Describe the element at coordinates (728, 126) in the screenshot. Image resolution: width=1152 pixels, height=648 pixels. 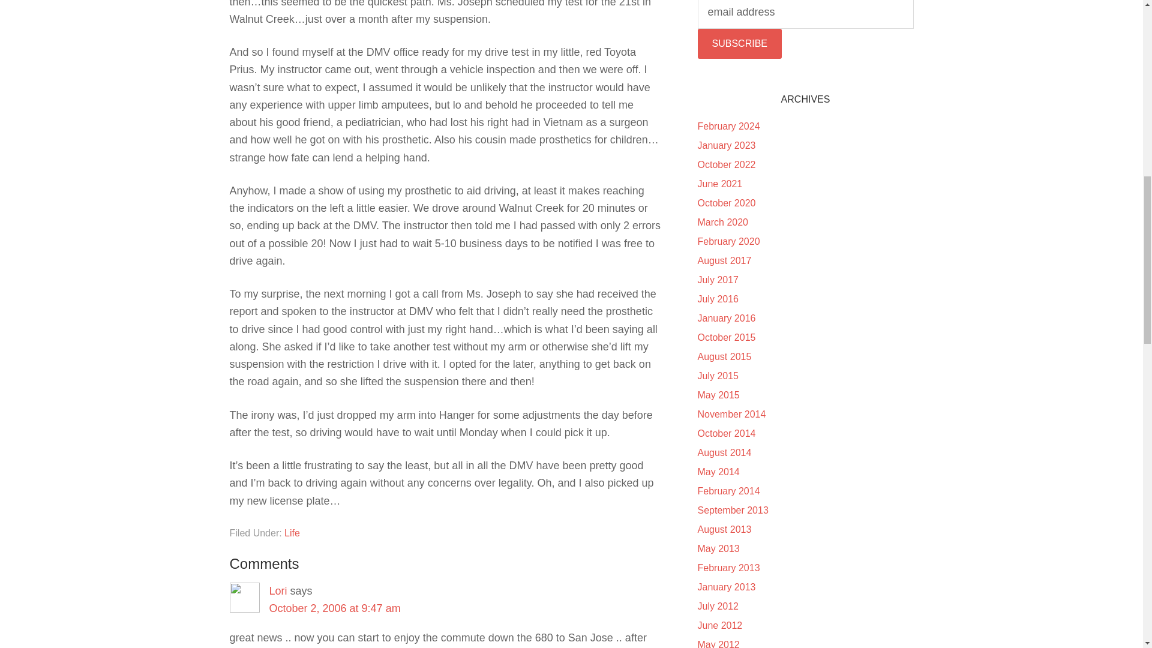
I see `February 2024` at that location.